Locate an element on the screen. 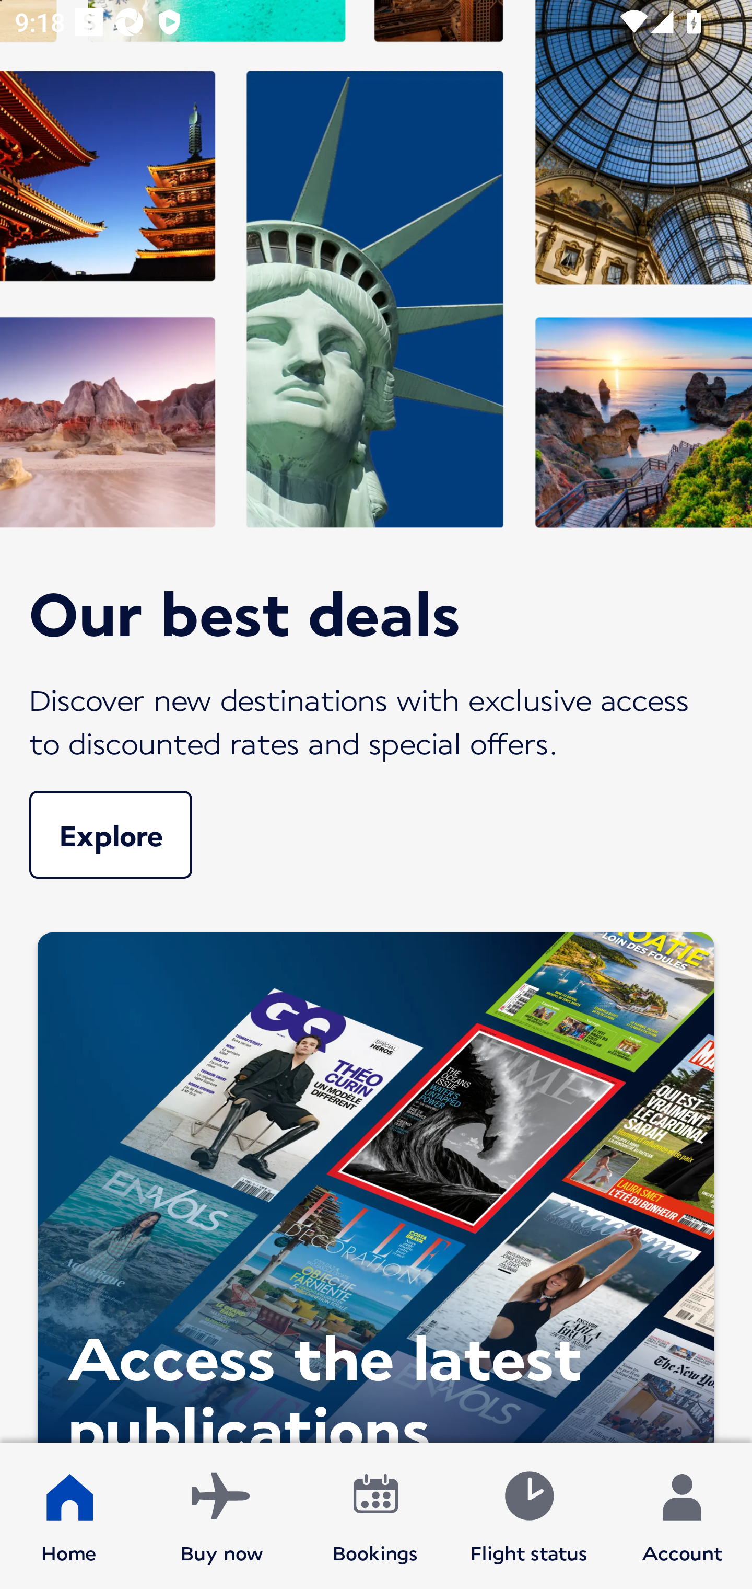 The width and height of the screenshot is (752, 1589). Buy now is located at coordinates (222, 1516).